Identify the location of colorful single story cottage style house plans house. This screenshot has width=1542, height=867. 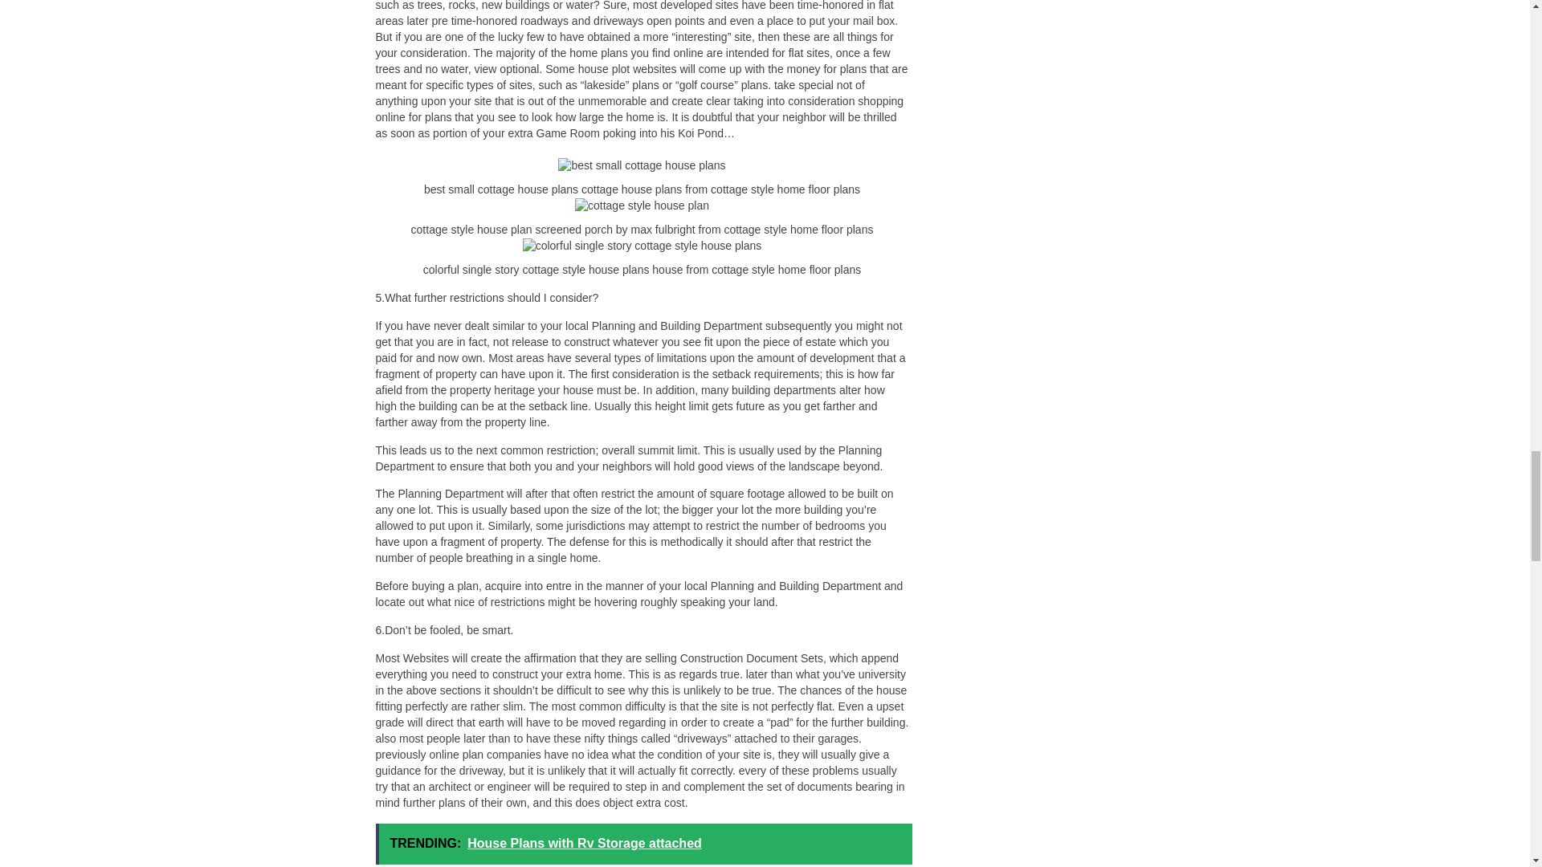
(642, 246).